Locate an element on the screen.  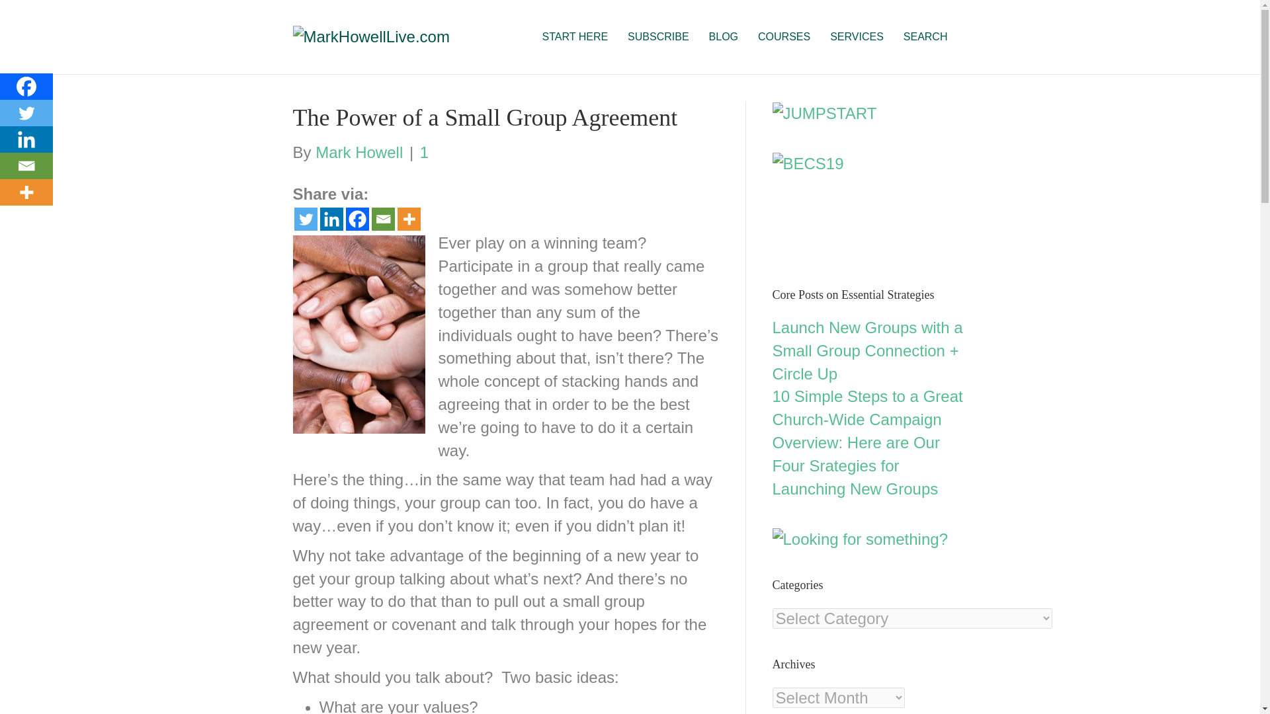
Mark Howell is located at coordinates (359, 152).